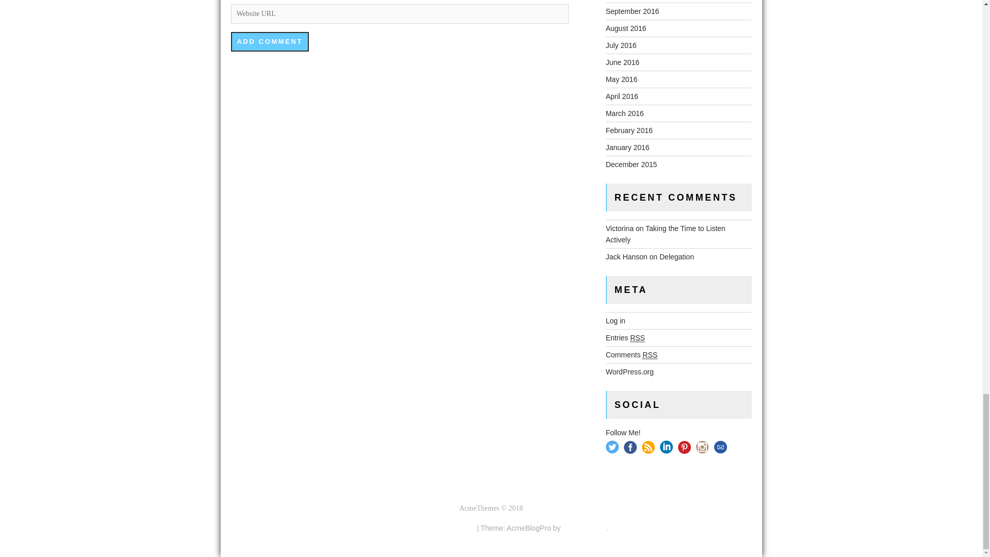  Describe the element at coordinates (650, 355) in the screenshot. I see `Really Simple Syndication` at that location.